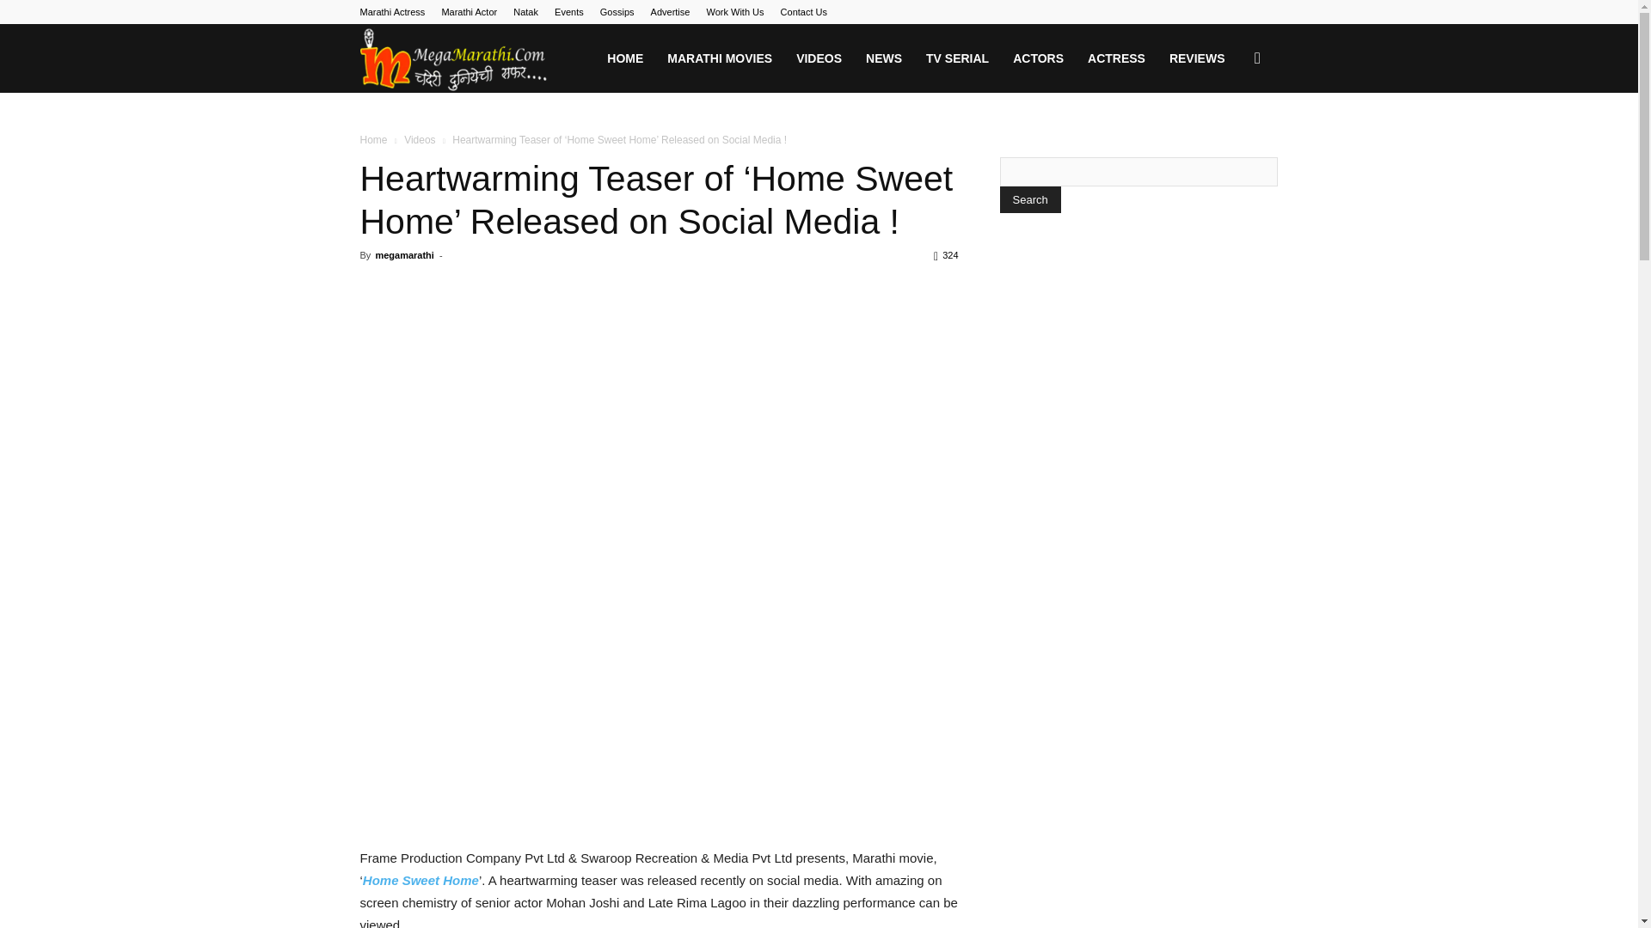 Image resolution: width=1651 pixels, height=928 pixels. What do you see at coordinates (670, 12) in the screenshot?
I see `Advertise` at bounding box center [670, 12].